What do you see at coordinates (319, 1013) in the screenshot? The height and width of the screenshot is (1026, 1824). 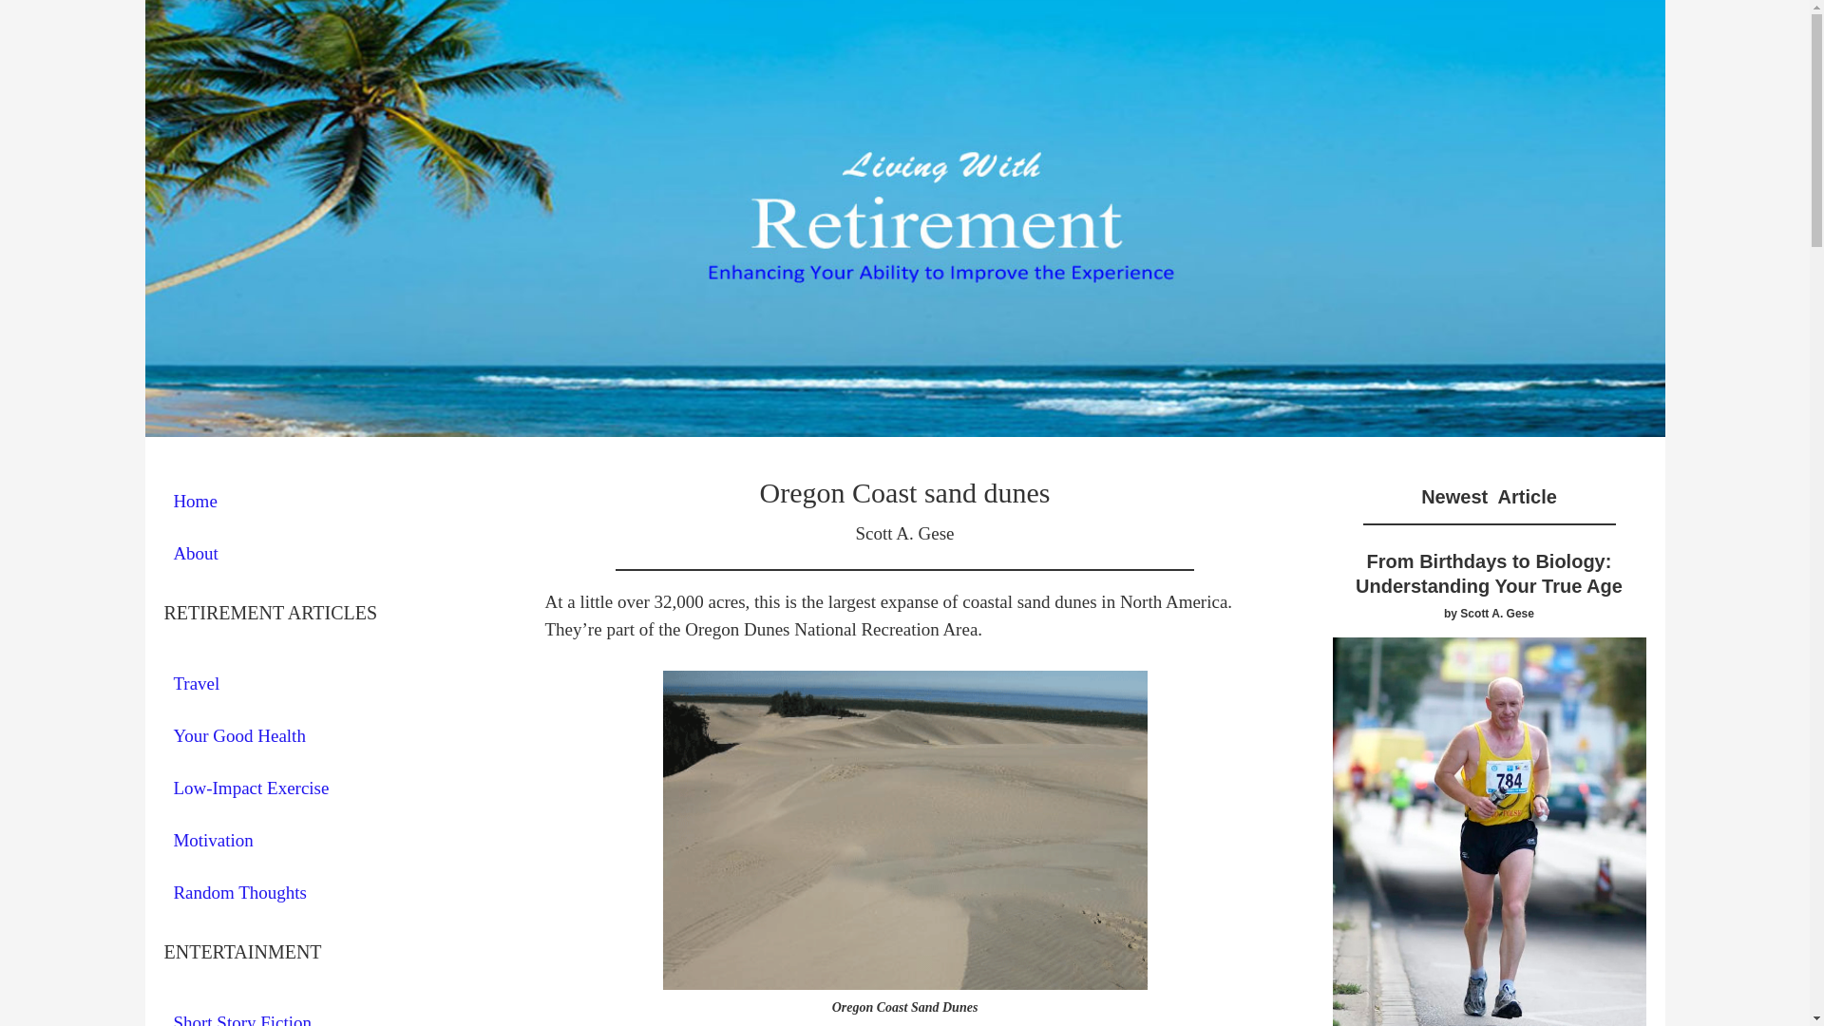 I see `Short Story Fiction` at bounding box center [319, 1013].